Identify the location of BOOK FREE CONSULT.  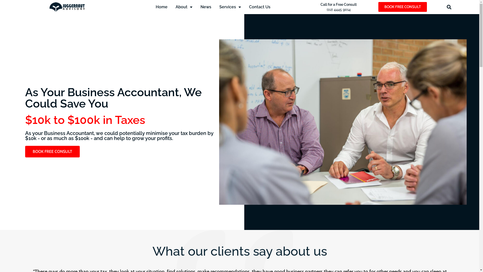
(403, 7).